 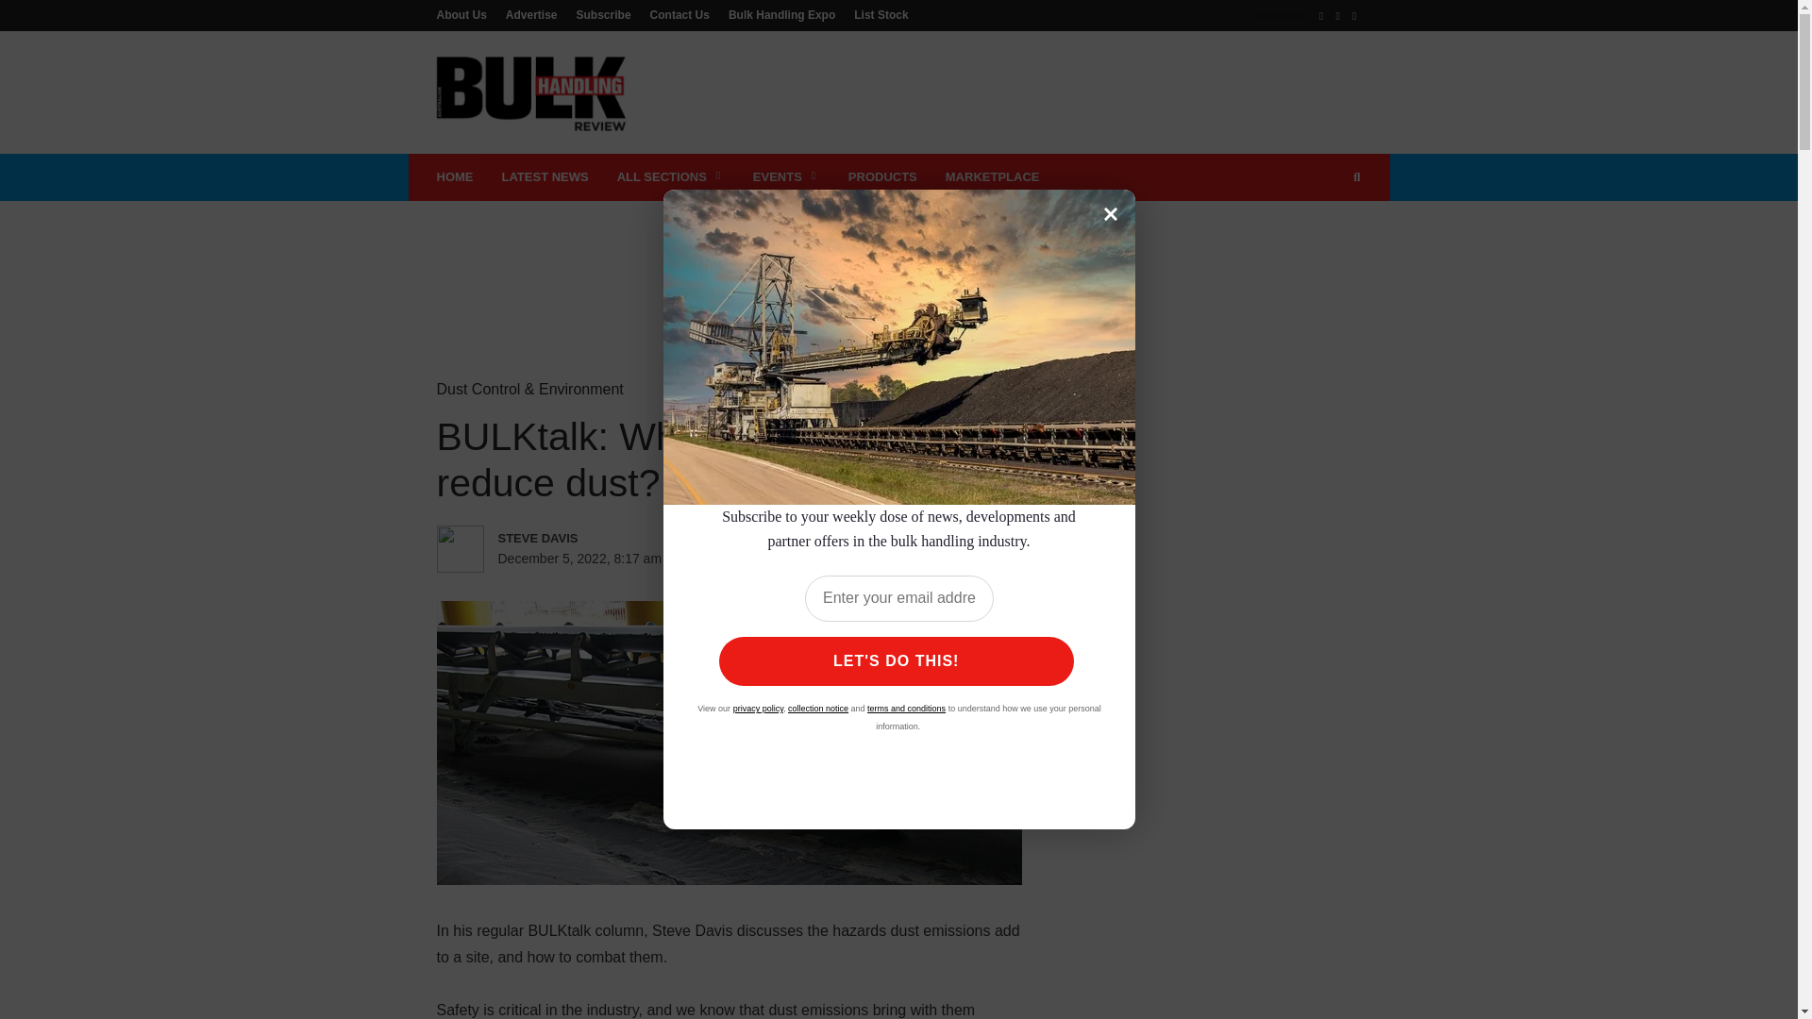 What do you see at coordinates (898, 262) in the screenshot?
I see `3rd party ad content` at bounding box center [898, 262].